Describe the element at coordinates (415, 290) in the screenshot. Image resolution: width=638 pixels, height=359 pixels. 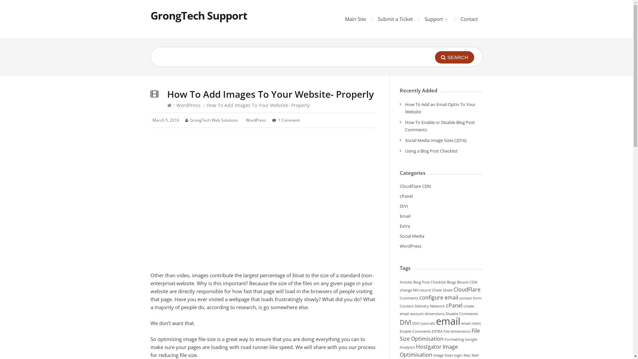
I see `change MX record` at that location.